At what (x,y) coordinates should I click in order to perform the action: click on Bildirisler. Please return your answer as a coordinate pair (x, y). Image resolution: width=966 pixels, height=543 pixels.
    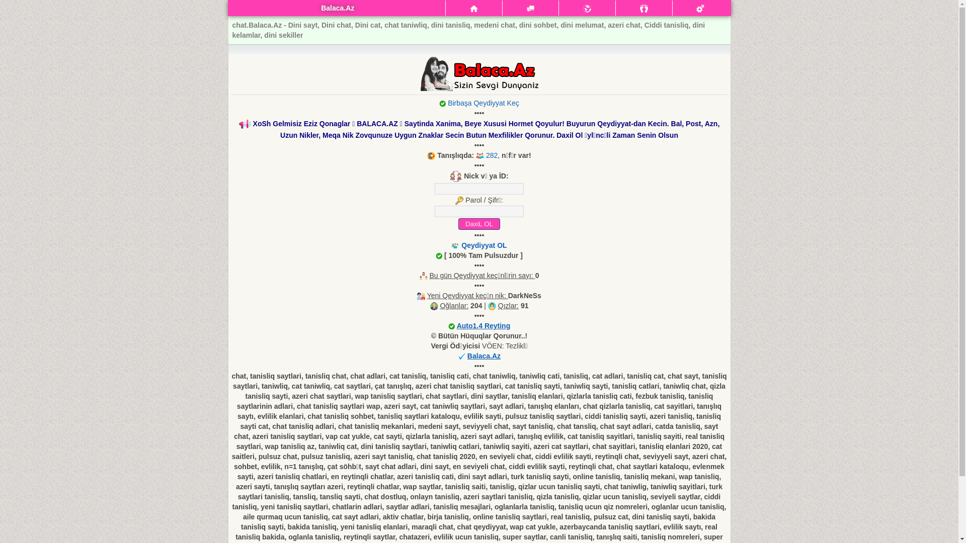
    Looking at the image, I should click on (587, 8).